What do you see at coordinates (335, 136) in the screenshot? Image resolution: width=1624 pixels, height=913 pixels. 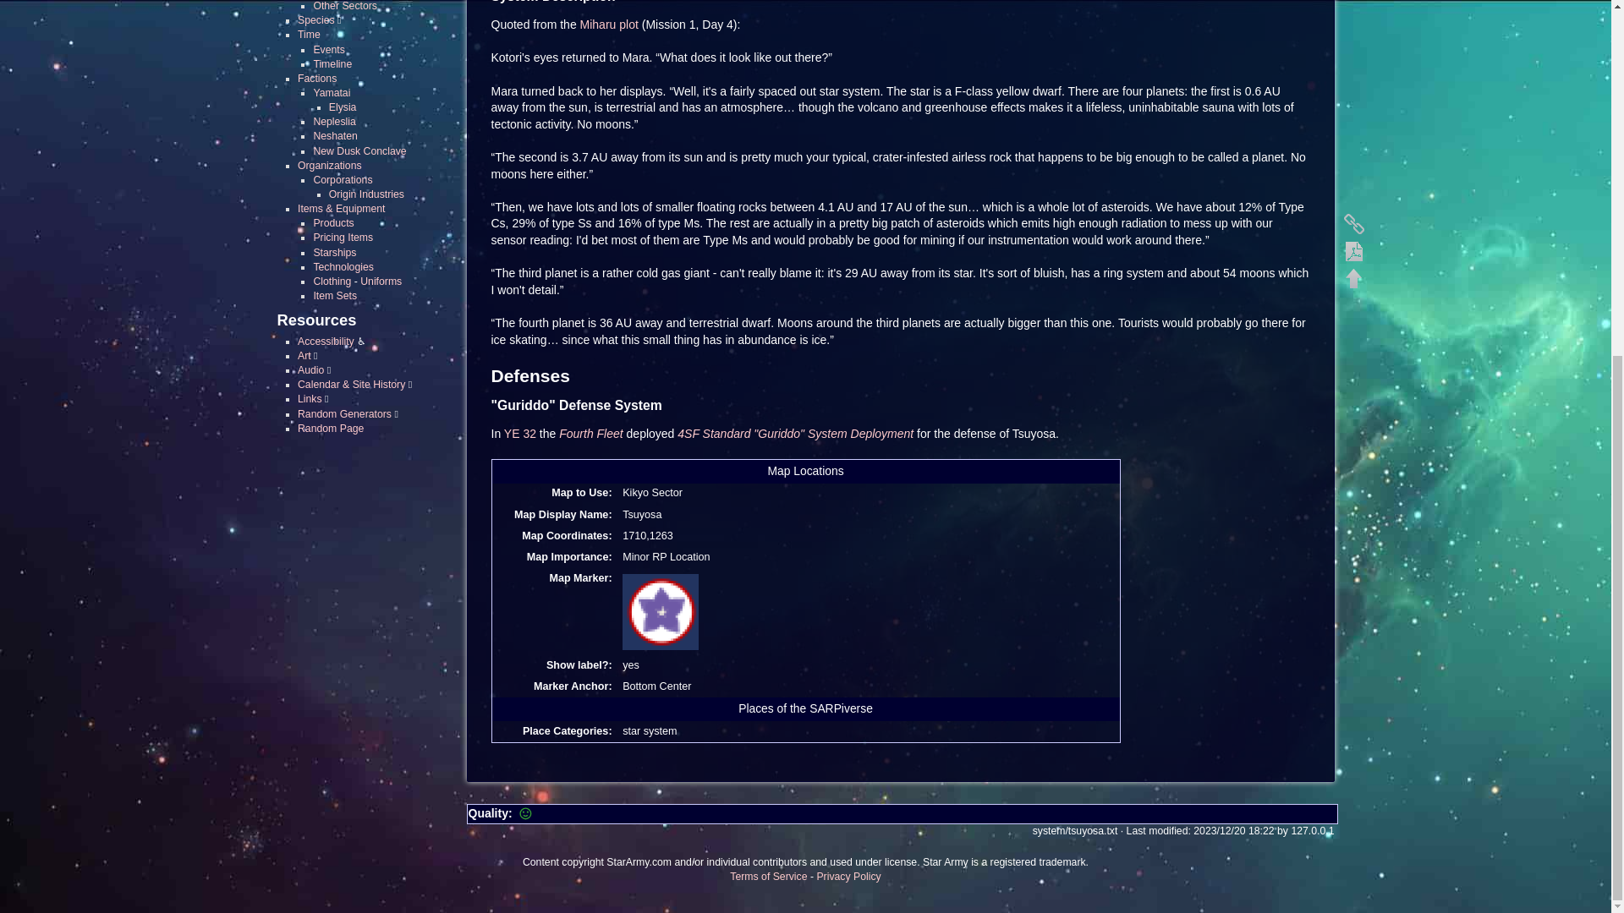 I see `Neshaten` at bounding box center [335, 136].